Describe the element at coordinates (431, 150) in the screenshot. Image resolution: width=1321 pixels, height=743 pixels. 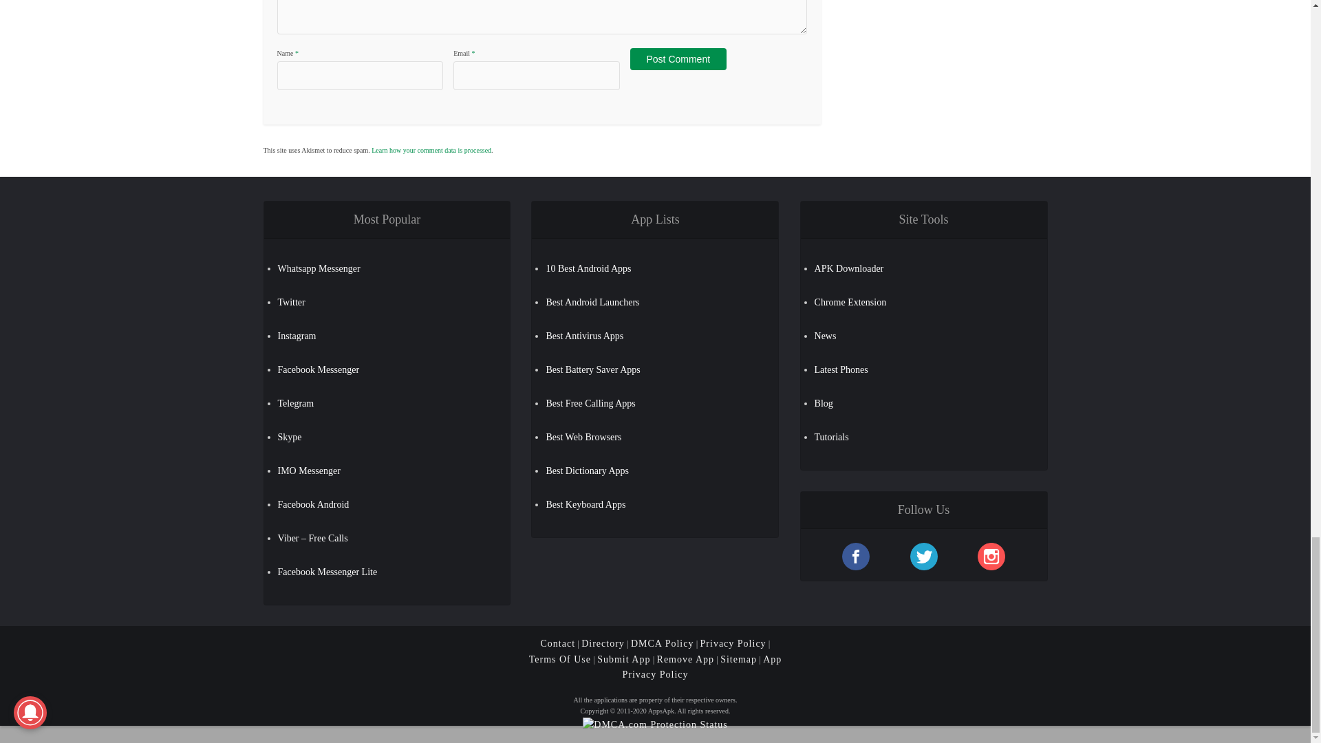
I see `Learn how your comment data is processed` at that location.